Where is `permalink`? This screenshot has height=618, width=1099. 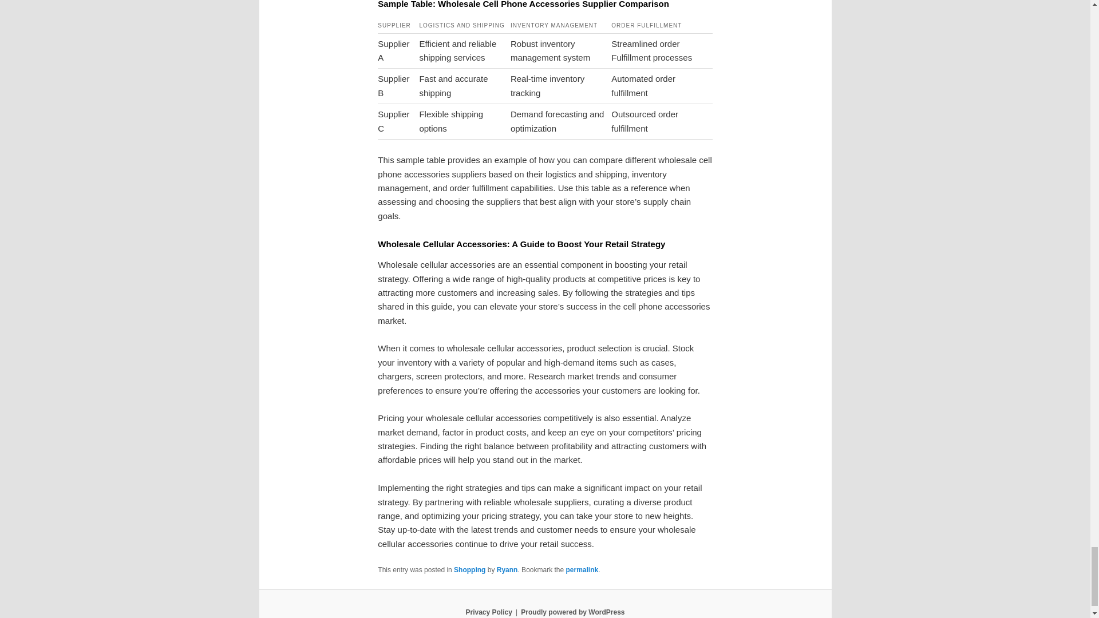 permalink is located at coordinates (582, 570).